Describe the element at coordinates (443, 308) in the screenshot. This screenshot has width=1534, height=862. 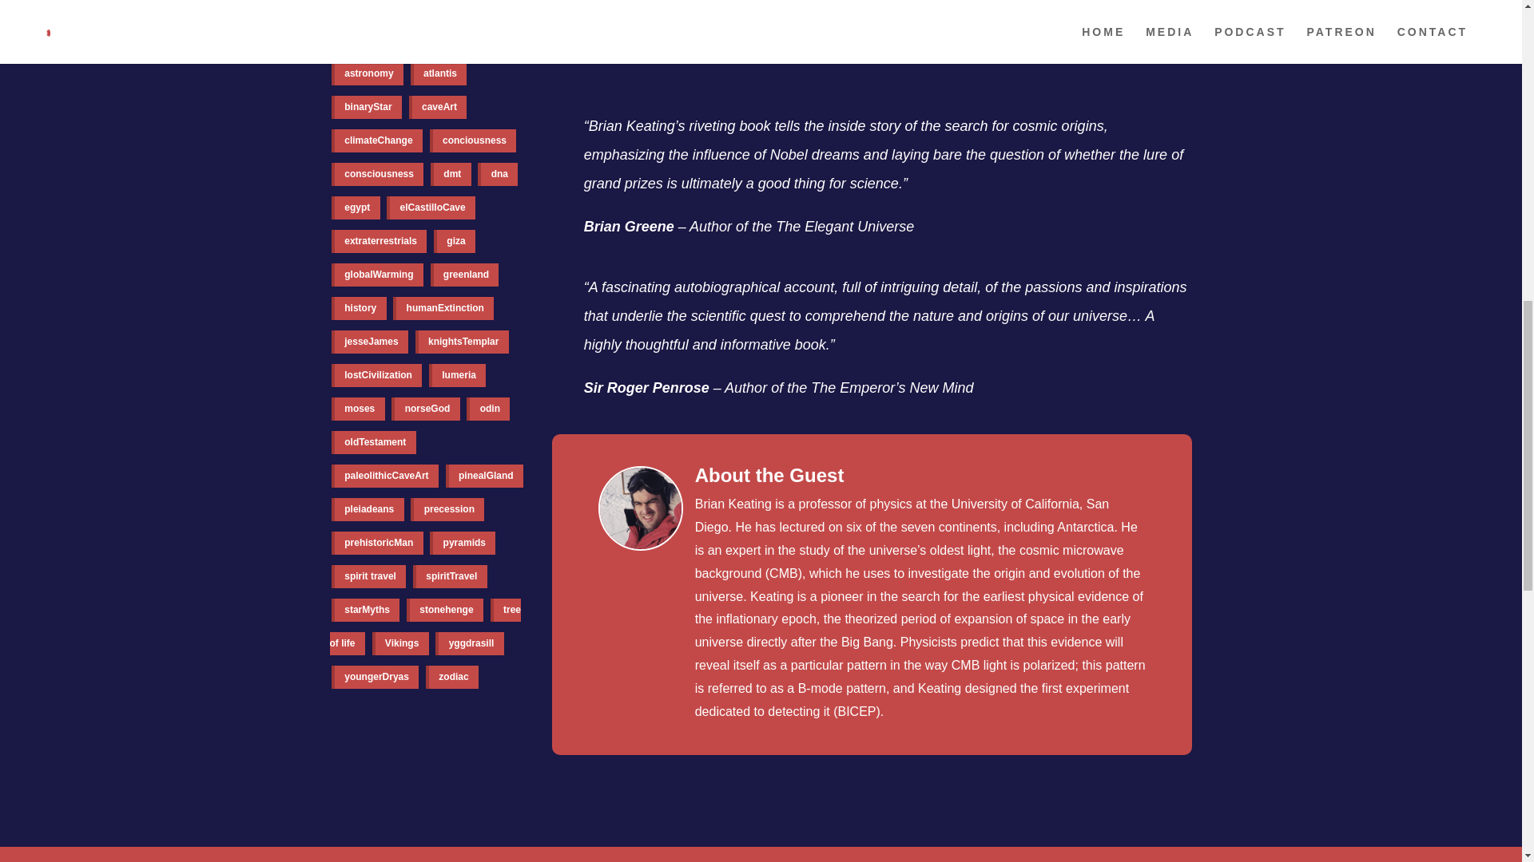
I see `humanExtinction` at that location.